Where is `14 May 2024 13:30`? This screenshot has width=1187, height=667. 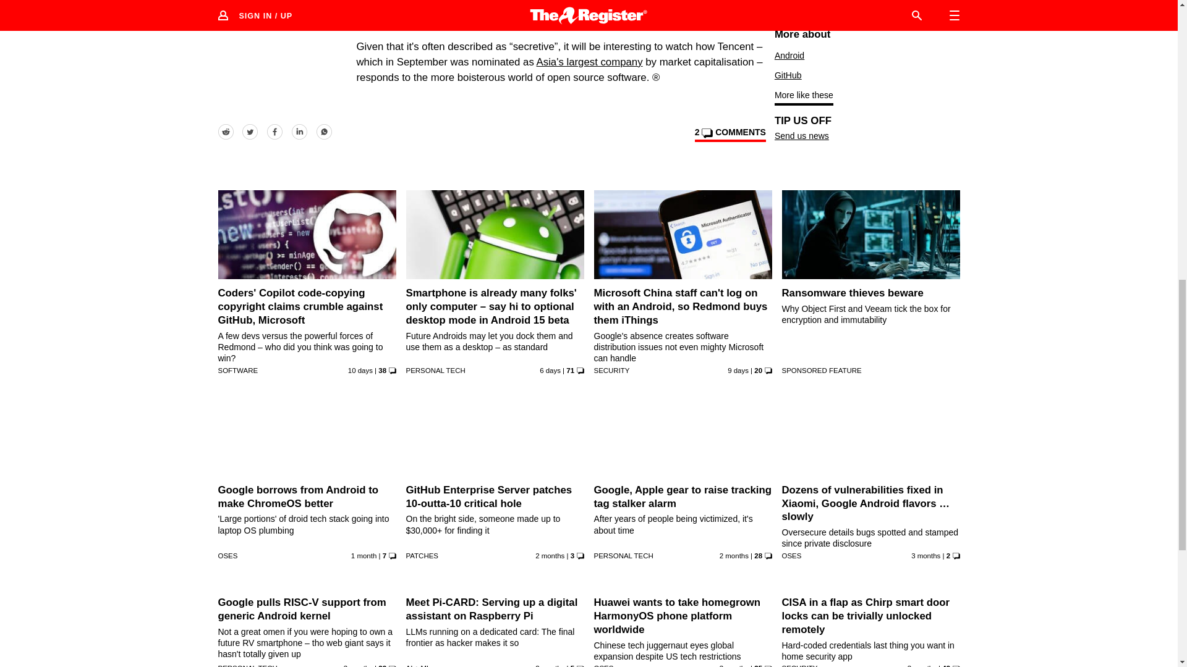 14 May 2024 13:30 is located at coordinates (734, 556).